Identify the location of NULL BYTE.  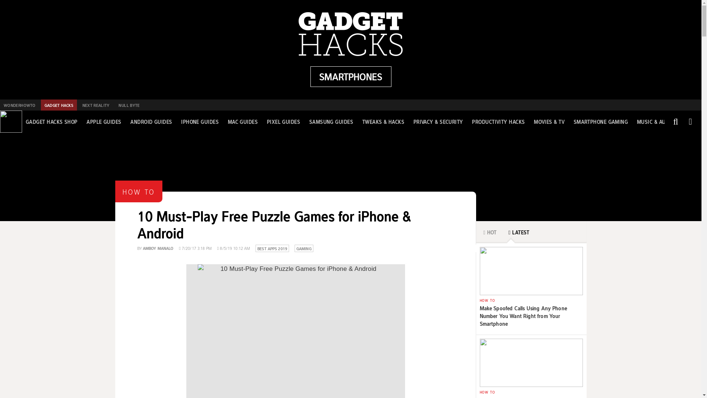
(129, 105).